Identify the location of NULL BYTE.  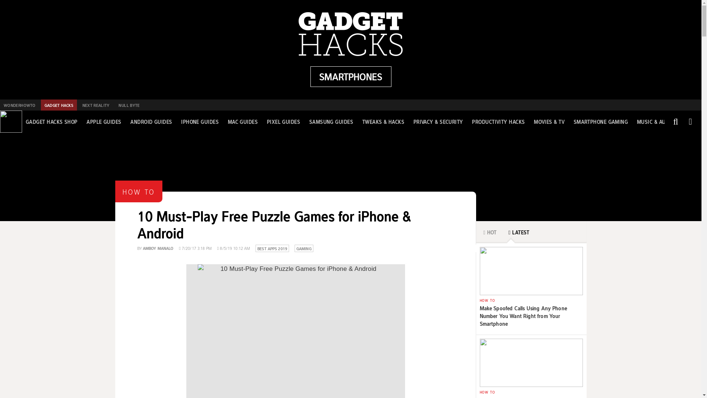
(129, 105).